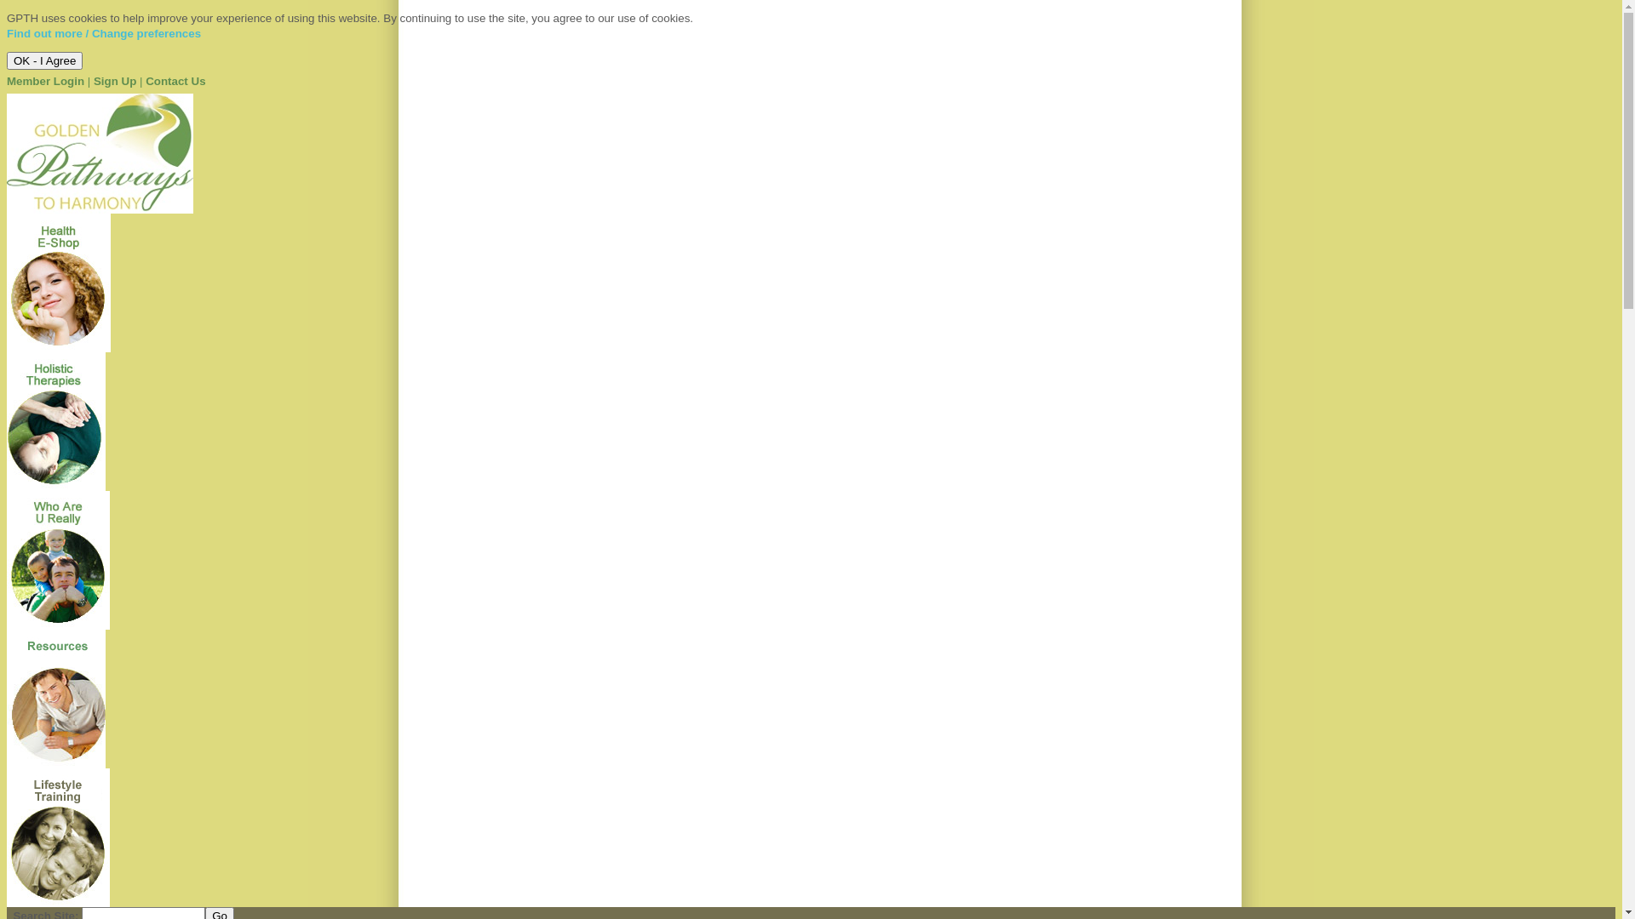  I want to click on Lifestyle, so click(58, 904).